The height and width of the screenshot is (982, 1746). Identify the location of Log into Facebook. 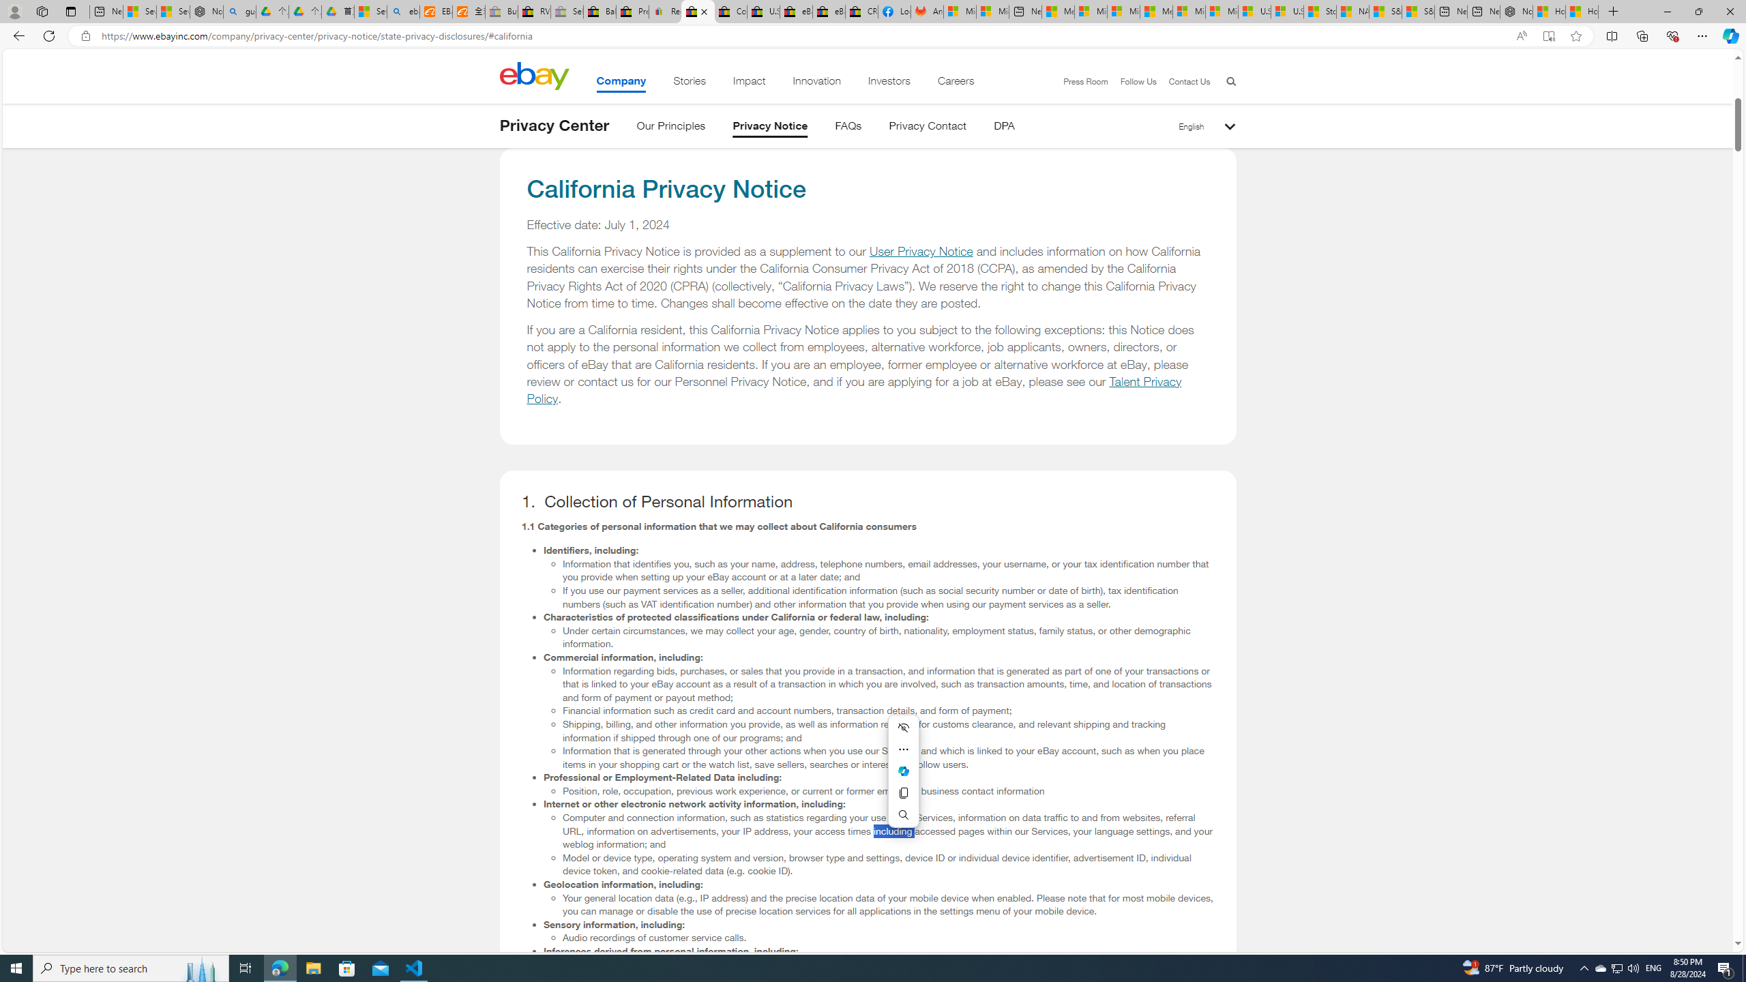
(895, 12).